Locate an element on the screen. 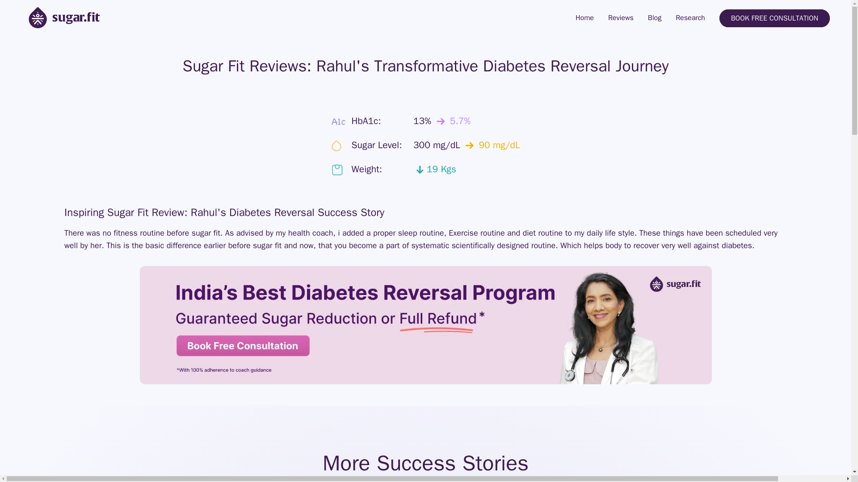 This screenshot has width=858, height=482. Blog is located at coordinates (654, 18).